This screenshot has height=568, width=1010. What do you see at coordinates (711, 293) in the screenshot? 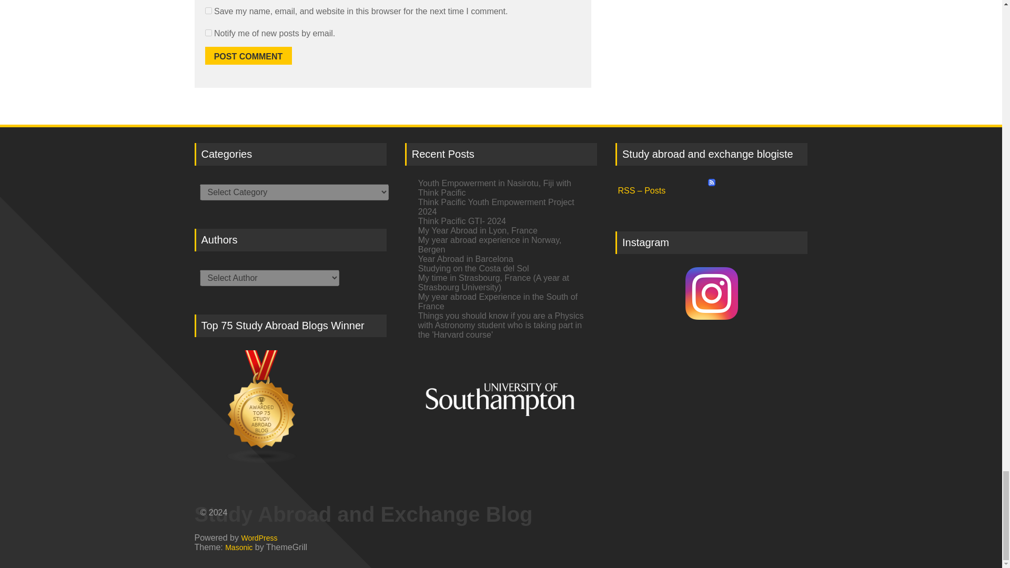
I see `Instagram` at bounding box center [711, 293].